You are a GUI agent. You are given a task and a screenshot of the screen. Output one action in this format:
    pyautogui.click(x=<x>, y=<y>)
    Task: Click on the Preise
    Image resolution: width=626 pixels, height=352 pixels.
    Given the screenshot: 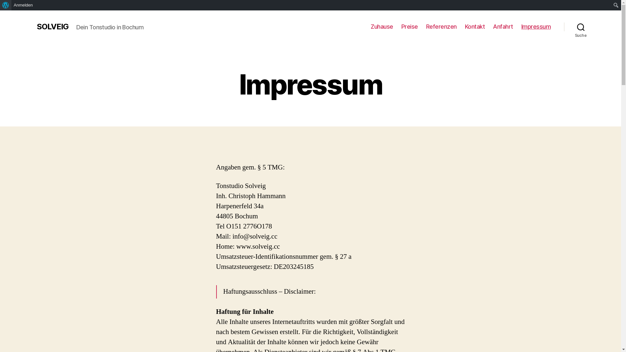 What is the action you would take?
    pyautogui.click(x=410, y=27)
    